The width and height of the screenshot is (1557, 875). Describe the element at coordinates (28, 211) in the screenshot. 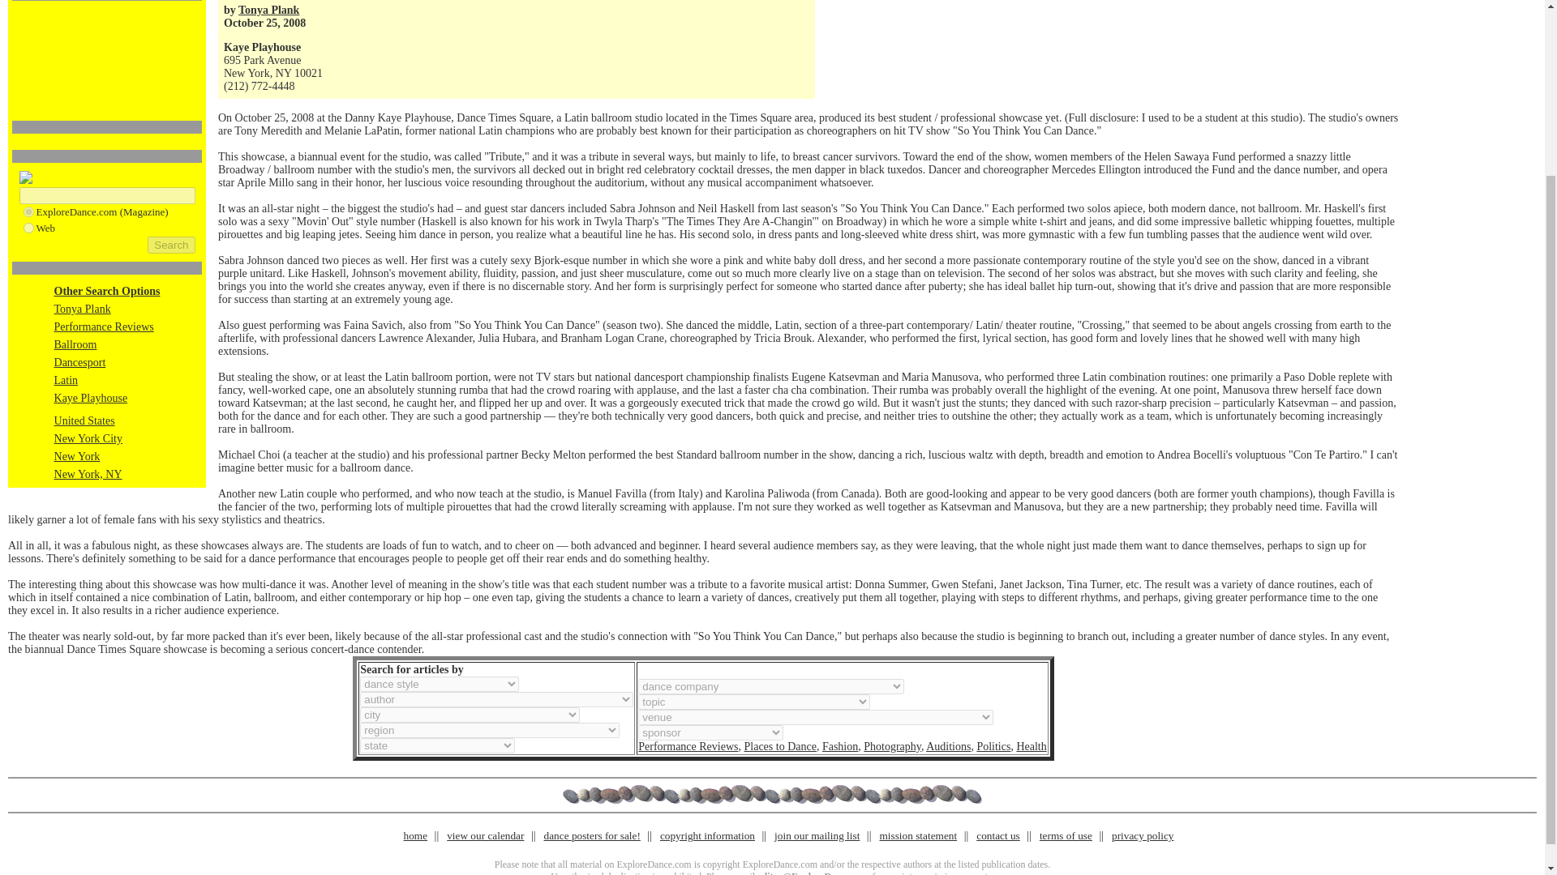

I see `www.exploredance.com` at that location.